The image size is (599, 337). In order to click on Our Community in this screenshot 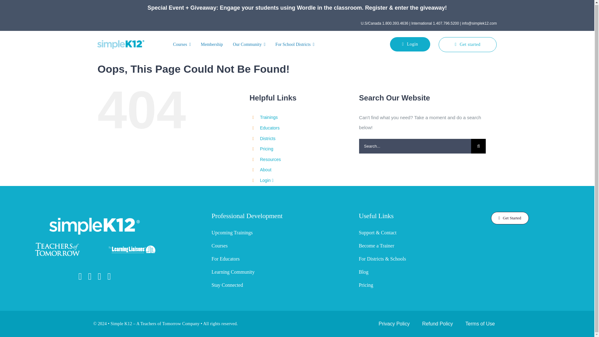, I will do `click(249, 44)`.